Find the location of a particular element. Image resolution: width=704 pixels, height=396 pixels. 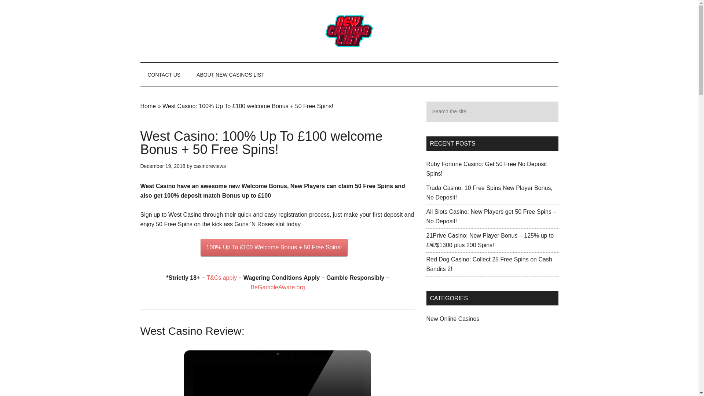

CONTACT US is located at coordinates (164, 75).